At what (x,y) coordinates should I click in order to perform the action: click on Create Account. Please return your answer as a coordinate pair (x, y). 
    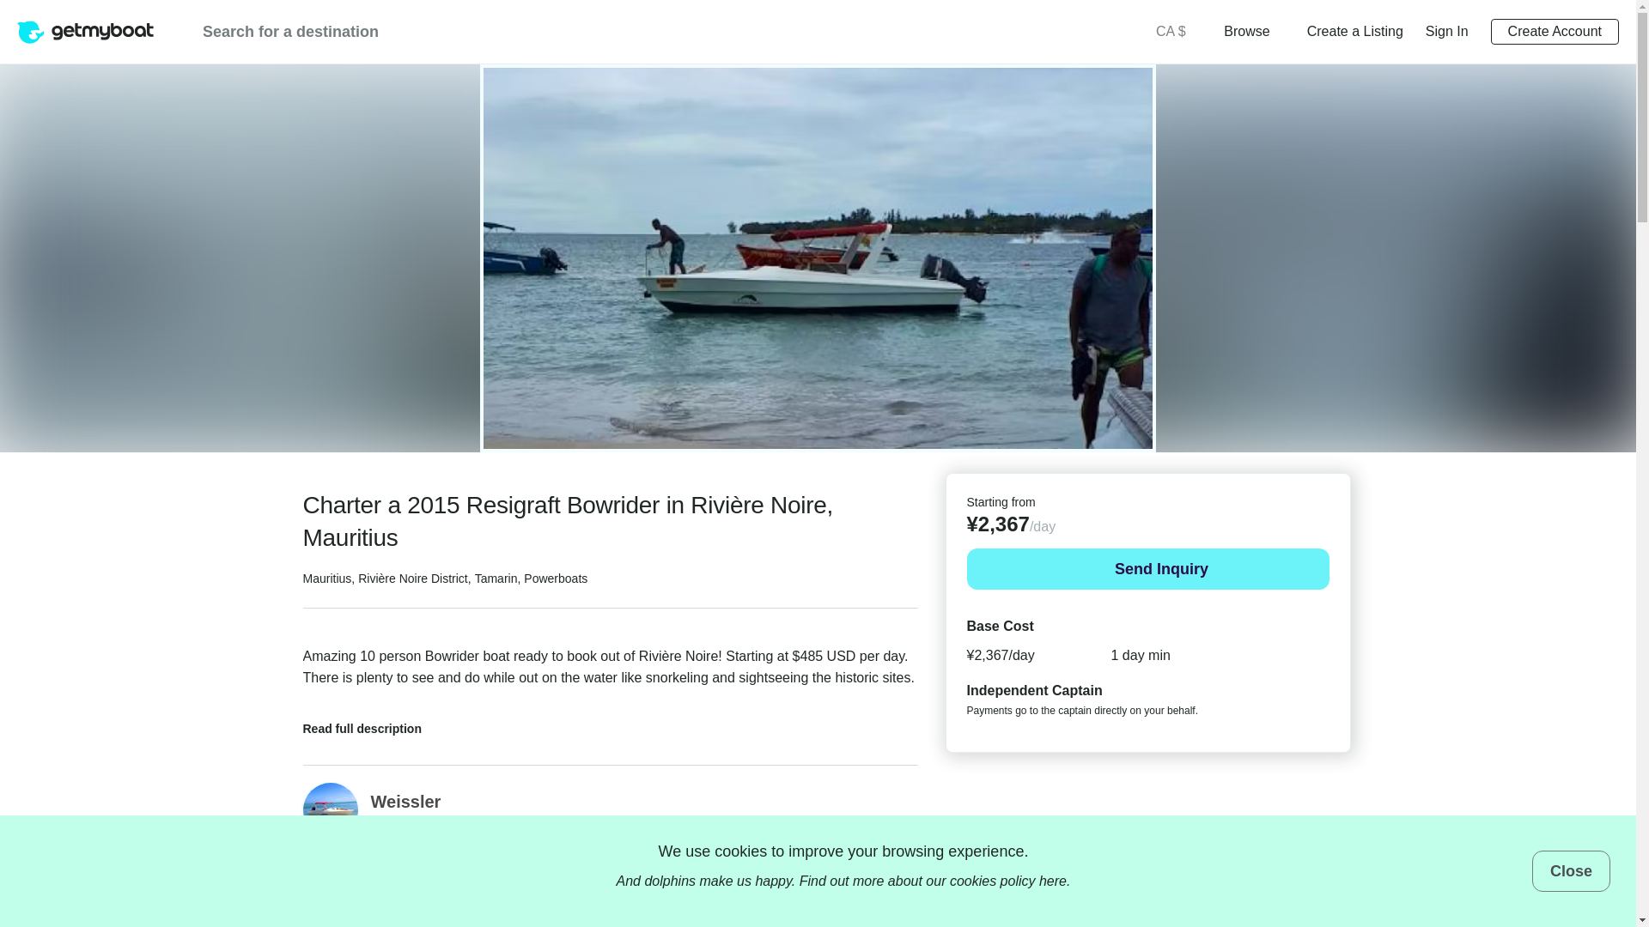
    Looking at the image, I should click on (1555, 31).